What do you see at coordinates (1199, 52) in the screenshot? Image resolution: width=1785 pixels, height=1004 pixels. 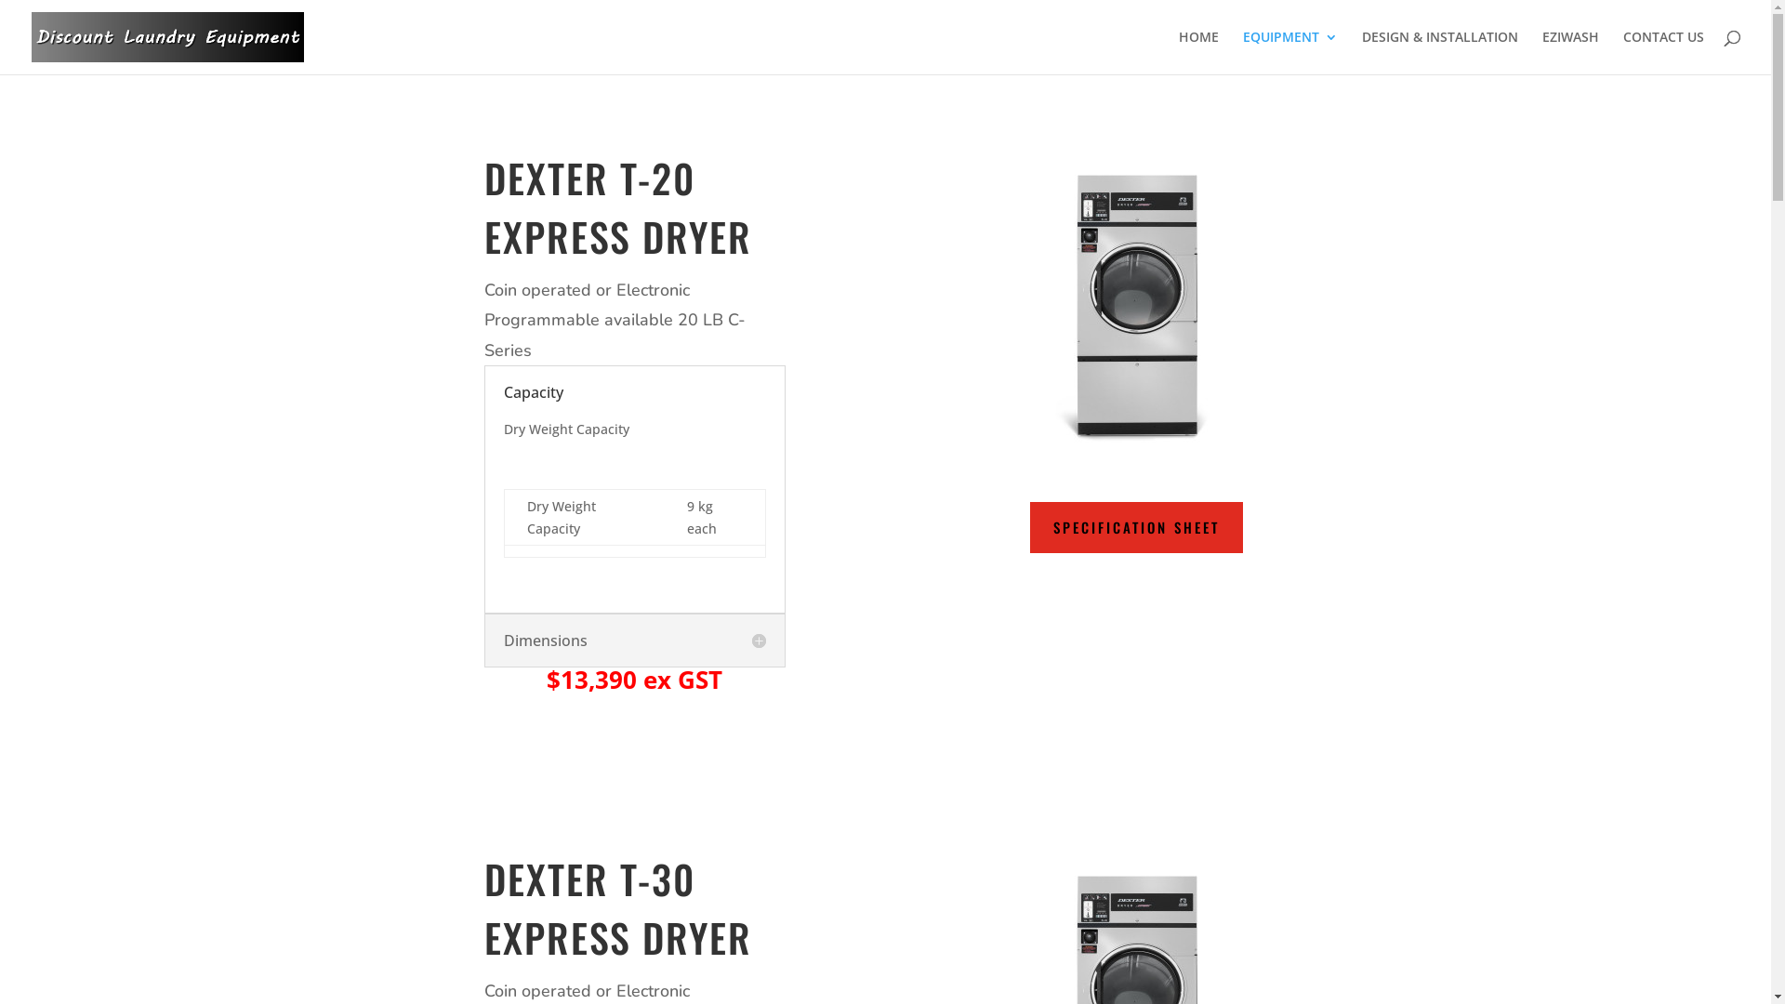 I see `HOME` at bounding box center [1199, 52].